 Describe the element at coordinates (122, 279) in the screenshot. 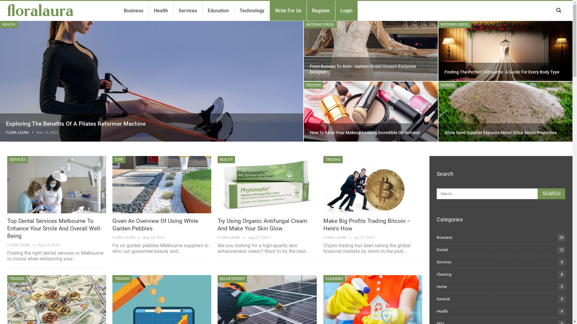

I see `TRADING` at that location.